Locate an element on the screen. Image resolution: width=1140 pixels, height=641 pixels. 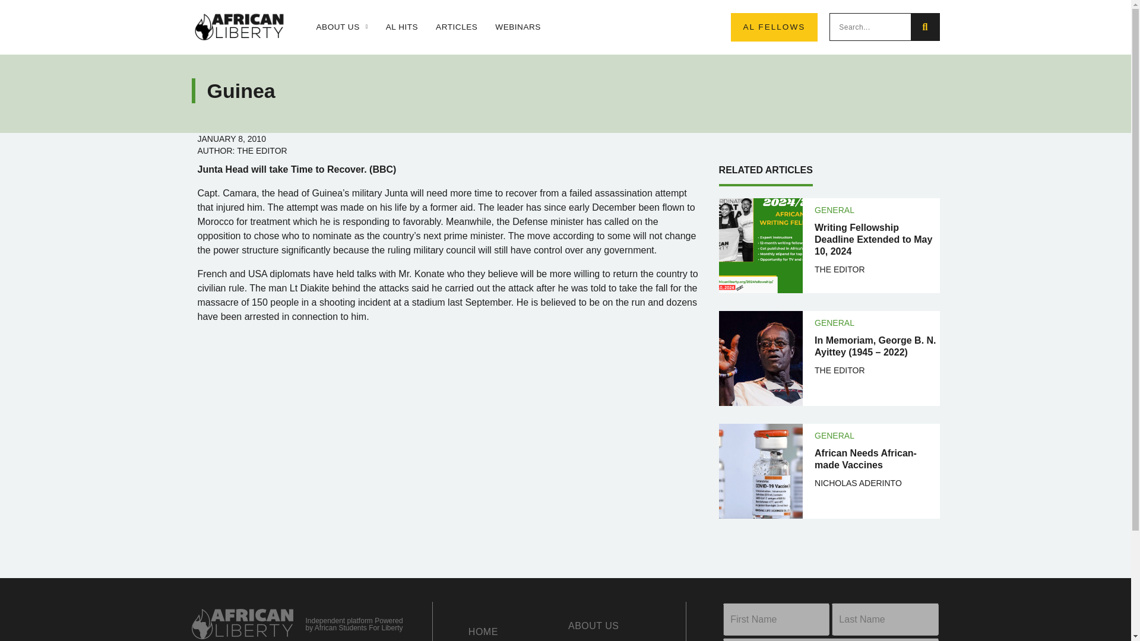
First Name is located at coordinates (776, 620).